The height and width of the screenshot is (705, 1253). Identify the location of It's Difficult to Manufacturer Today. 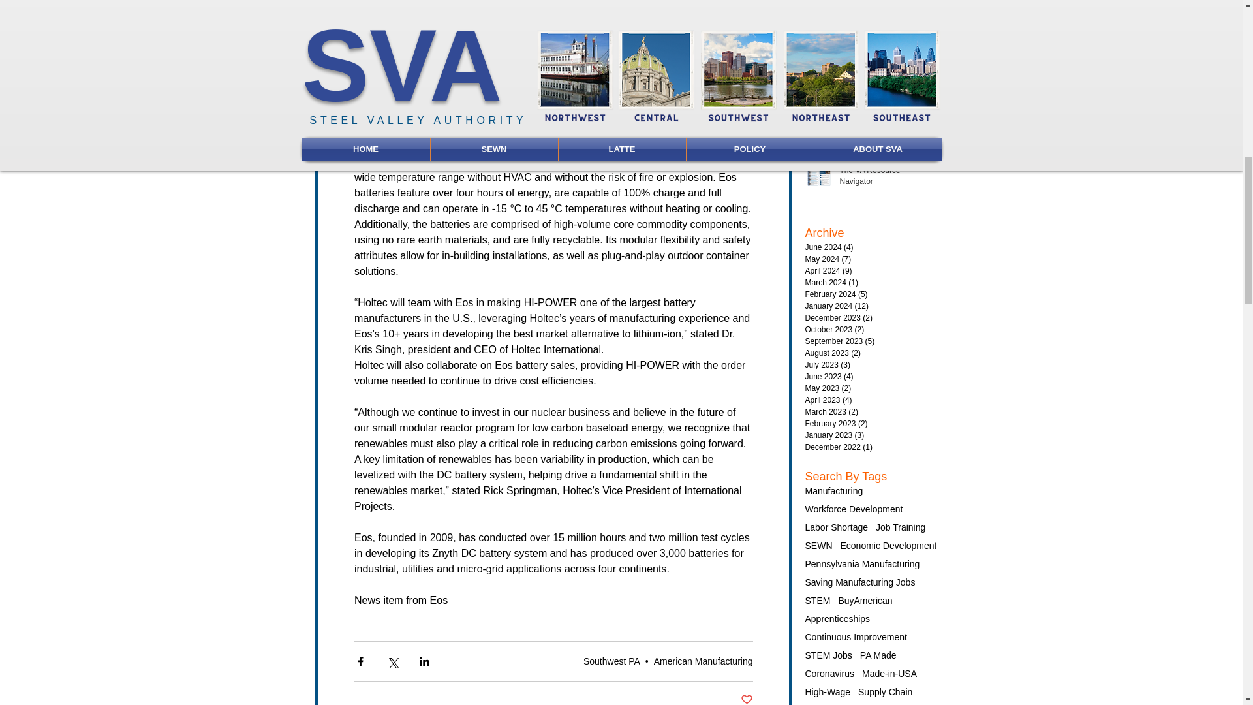
(886, 108).